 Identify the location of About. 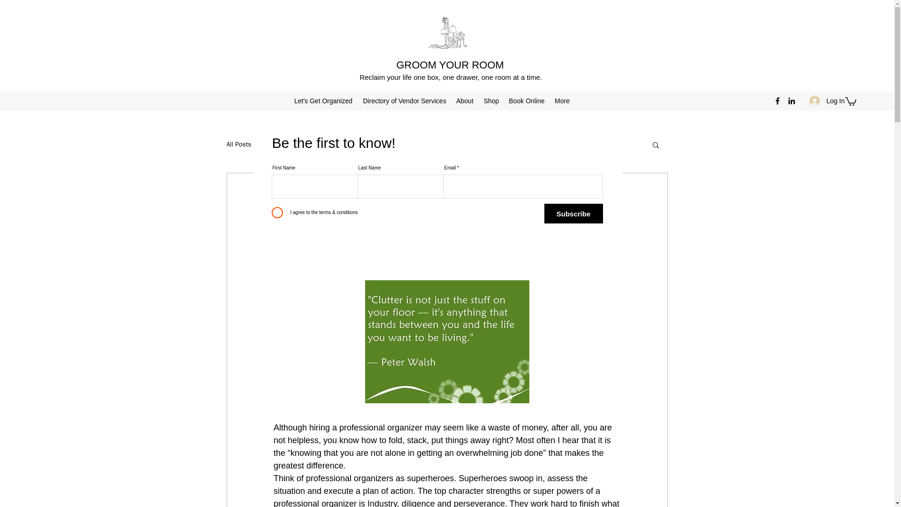
(465, 100).